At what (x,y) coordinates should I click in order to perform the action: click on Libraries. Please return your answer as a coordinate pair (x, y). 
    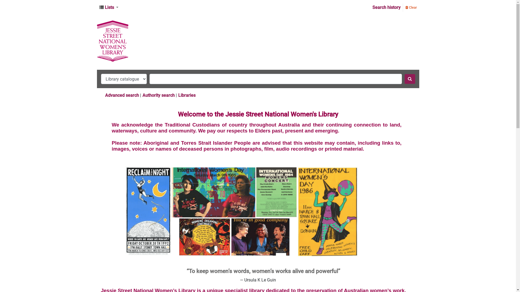
    Looking at the image, I should click on (187, 95).